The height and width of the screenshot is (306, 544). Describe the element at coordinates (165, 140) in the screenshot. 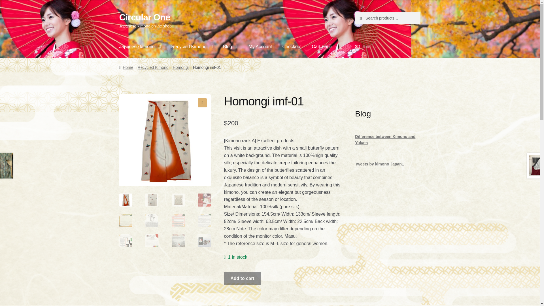

I see `im-f01-1` at that location.